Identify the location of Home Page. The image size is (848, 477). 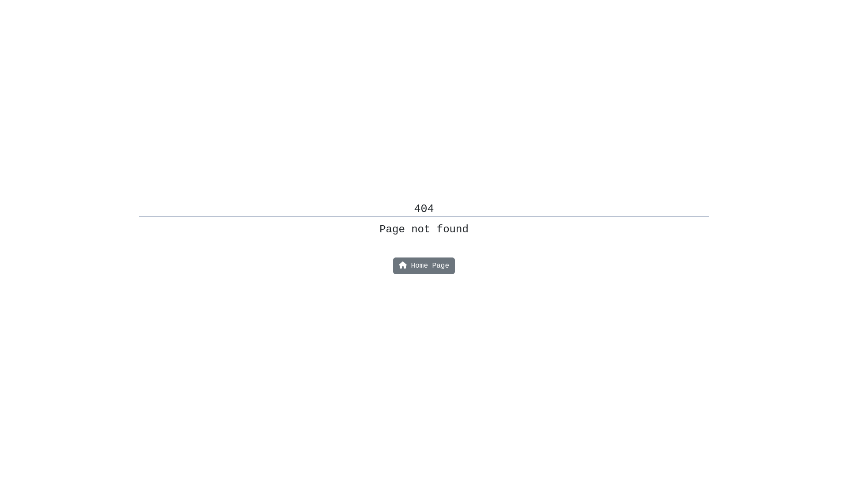
(424, 266).